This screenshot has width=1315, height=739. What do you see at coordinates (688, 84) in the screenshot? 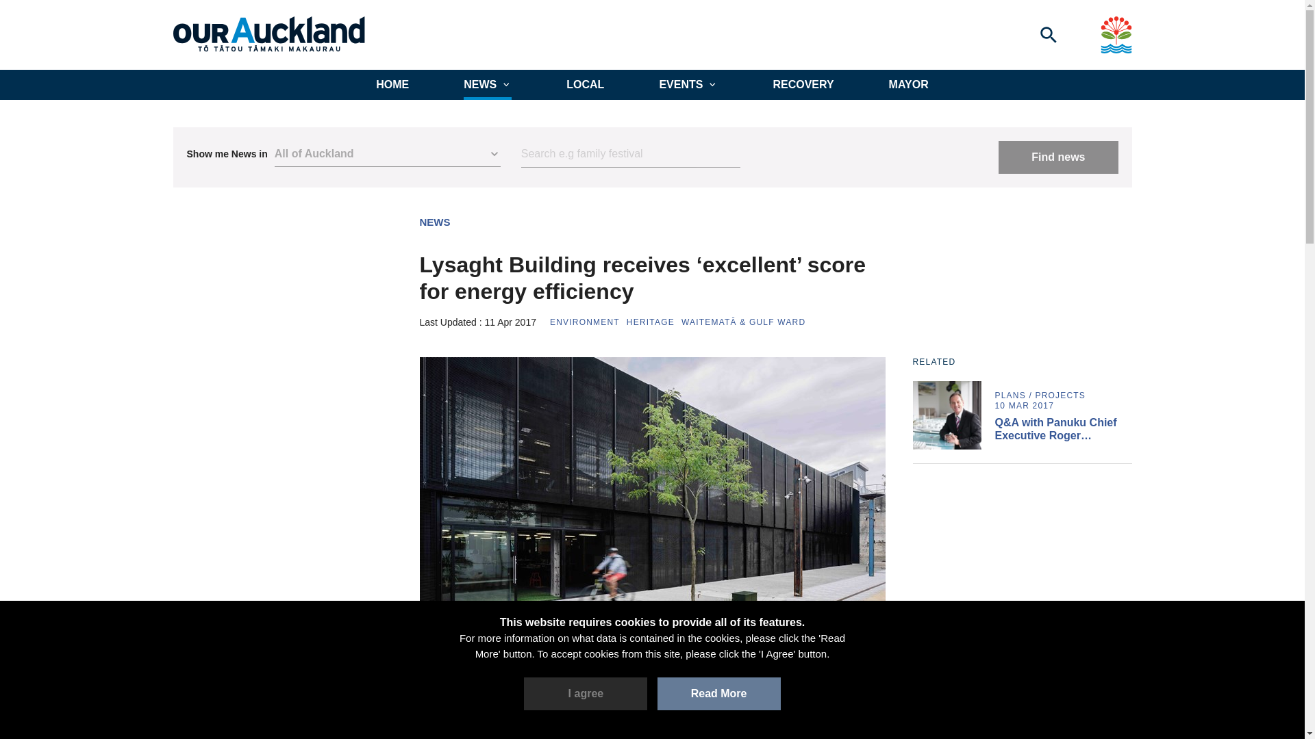
I see `EVENTS` at bounding box center [688, 84].